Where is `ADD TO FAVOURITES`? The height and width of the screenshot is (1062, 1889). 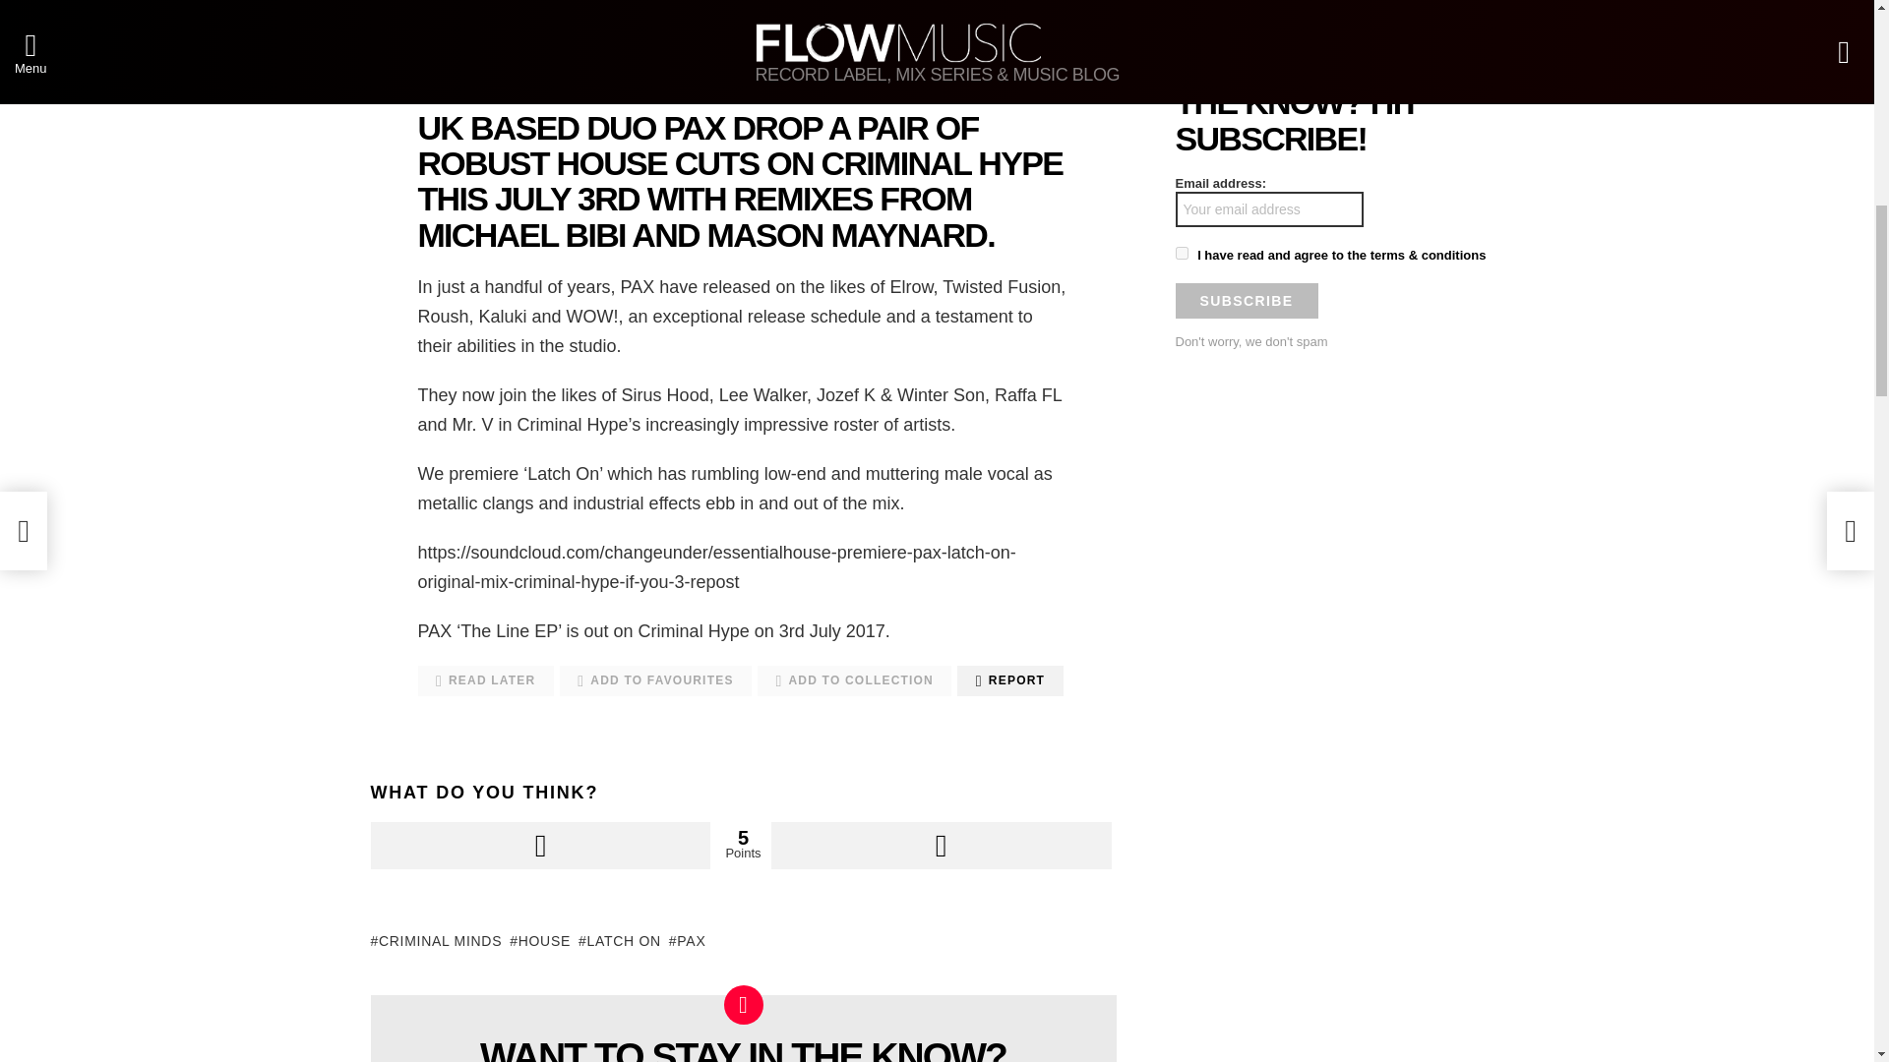
ADD TO FAVOURITES is located at coordinates (655, 680).